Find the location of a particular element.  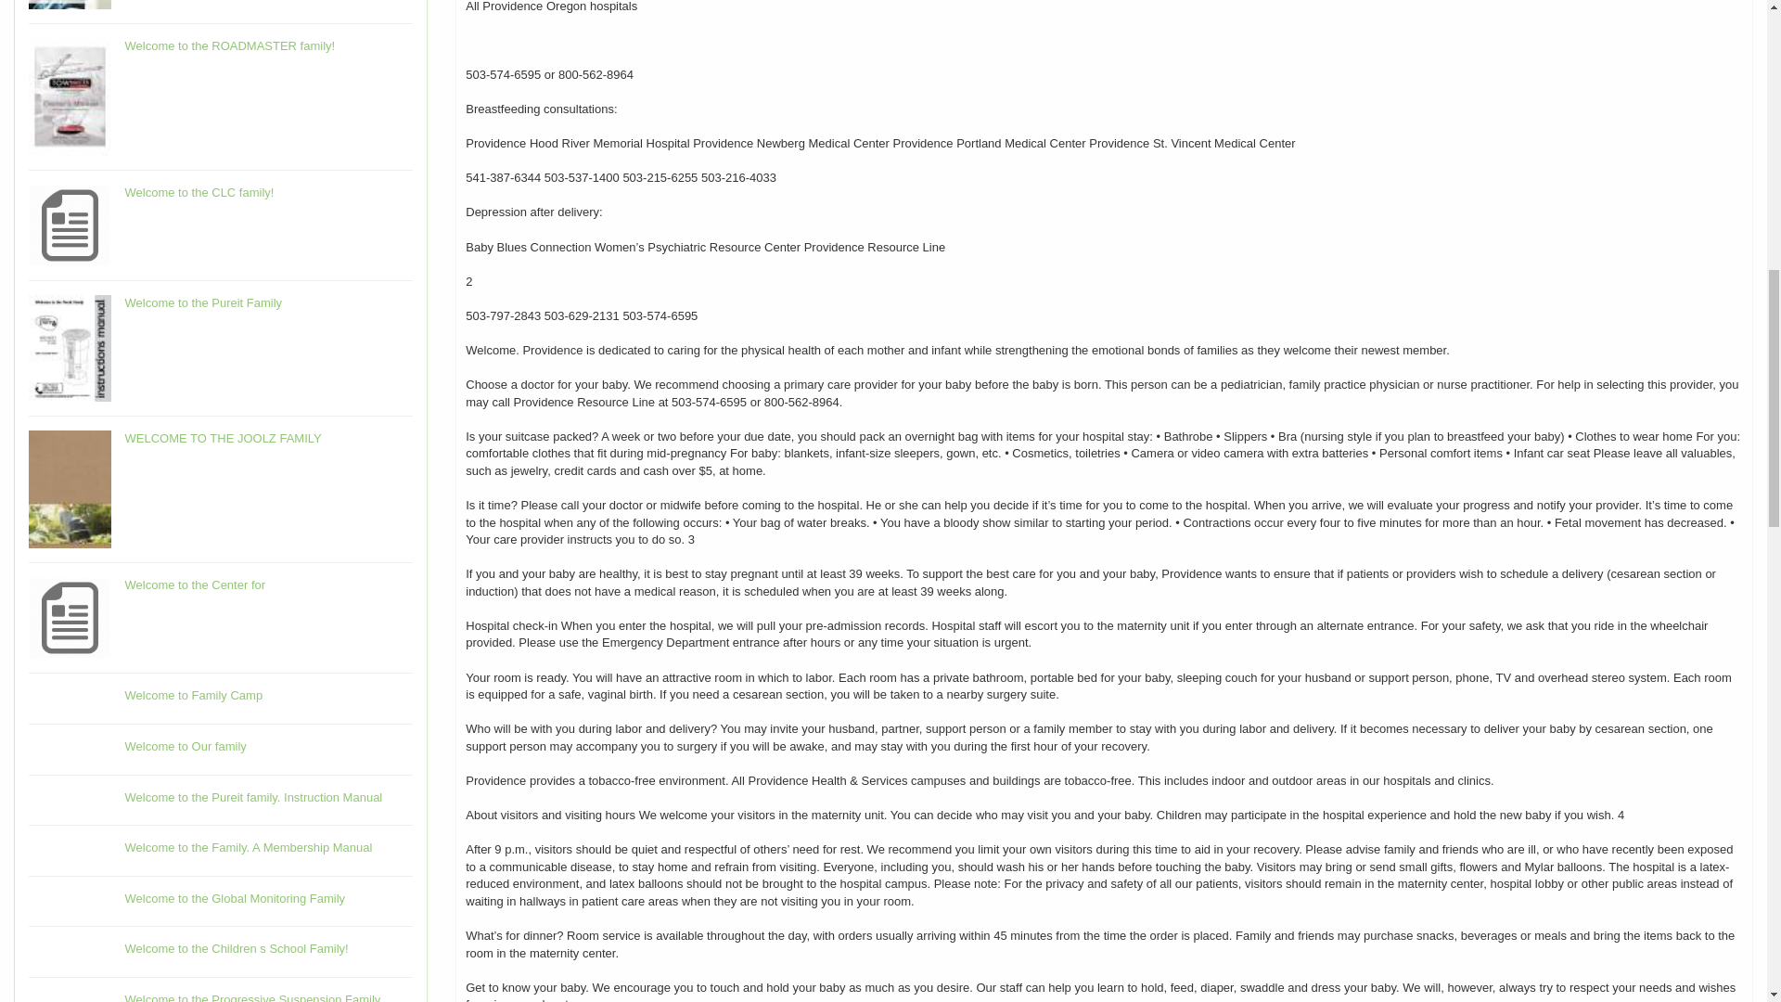

Welcome to the Family. A Membership Manual is located at coordinates (249, 848).